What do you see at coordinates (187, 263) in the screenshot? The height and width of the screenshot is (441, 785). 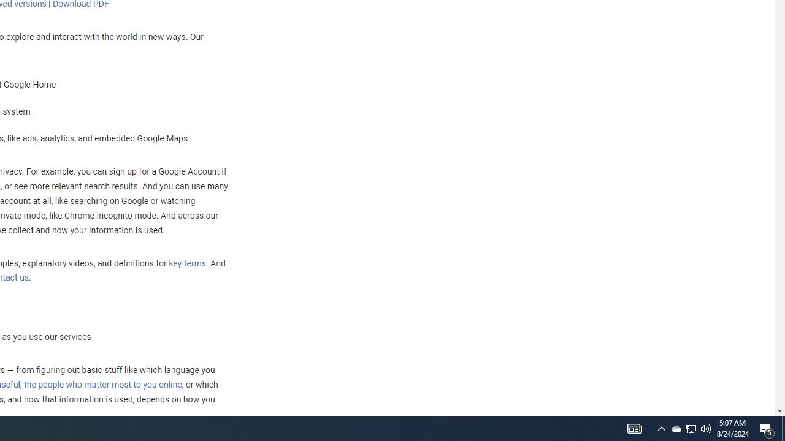 I see `key terms` at bounding box center [187, 263].